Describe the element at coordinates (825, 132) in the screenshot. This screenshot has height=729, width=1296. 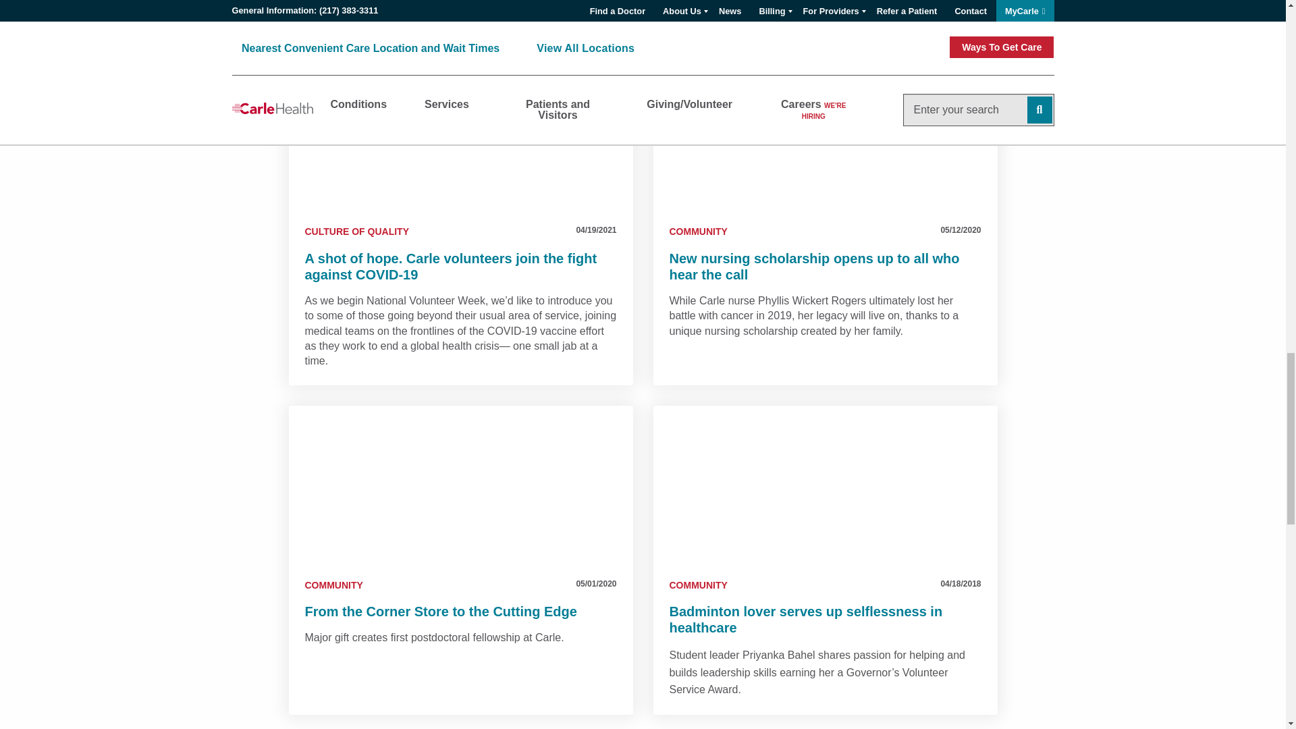
I see `New nursing scholarship opens up to all who hear the call` at that location.